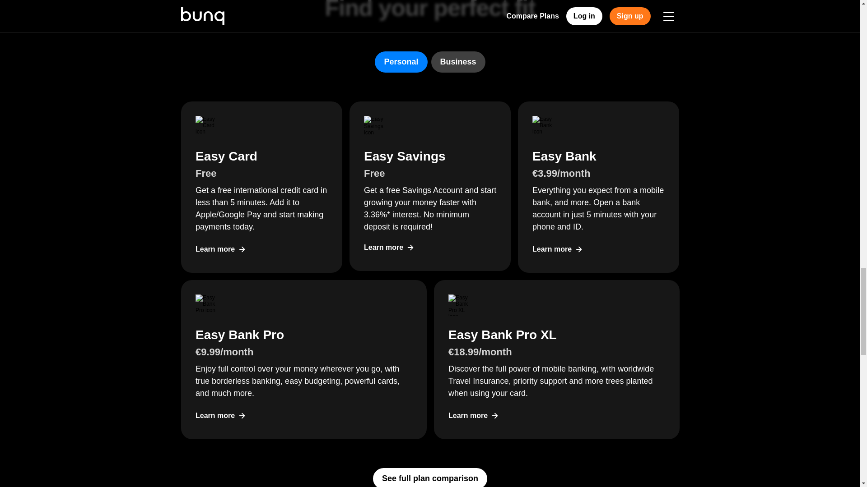 The width and height of the screenshot is (867, 487). What do you see at coordinates (220, 249) in the screenshot?
I see `Learn more` at bounding box center [220, 249].